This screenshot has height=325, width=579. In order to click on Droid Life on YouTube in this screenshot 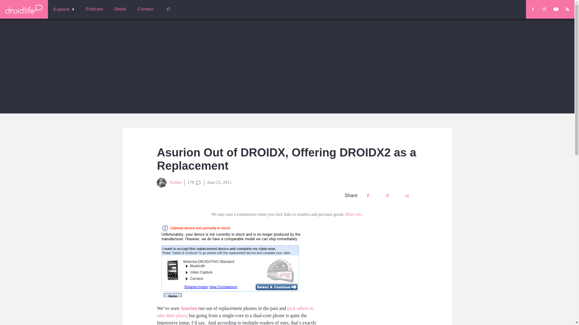, I will do `click(556, 9)`.